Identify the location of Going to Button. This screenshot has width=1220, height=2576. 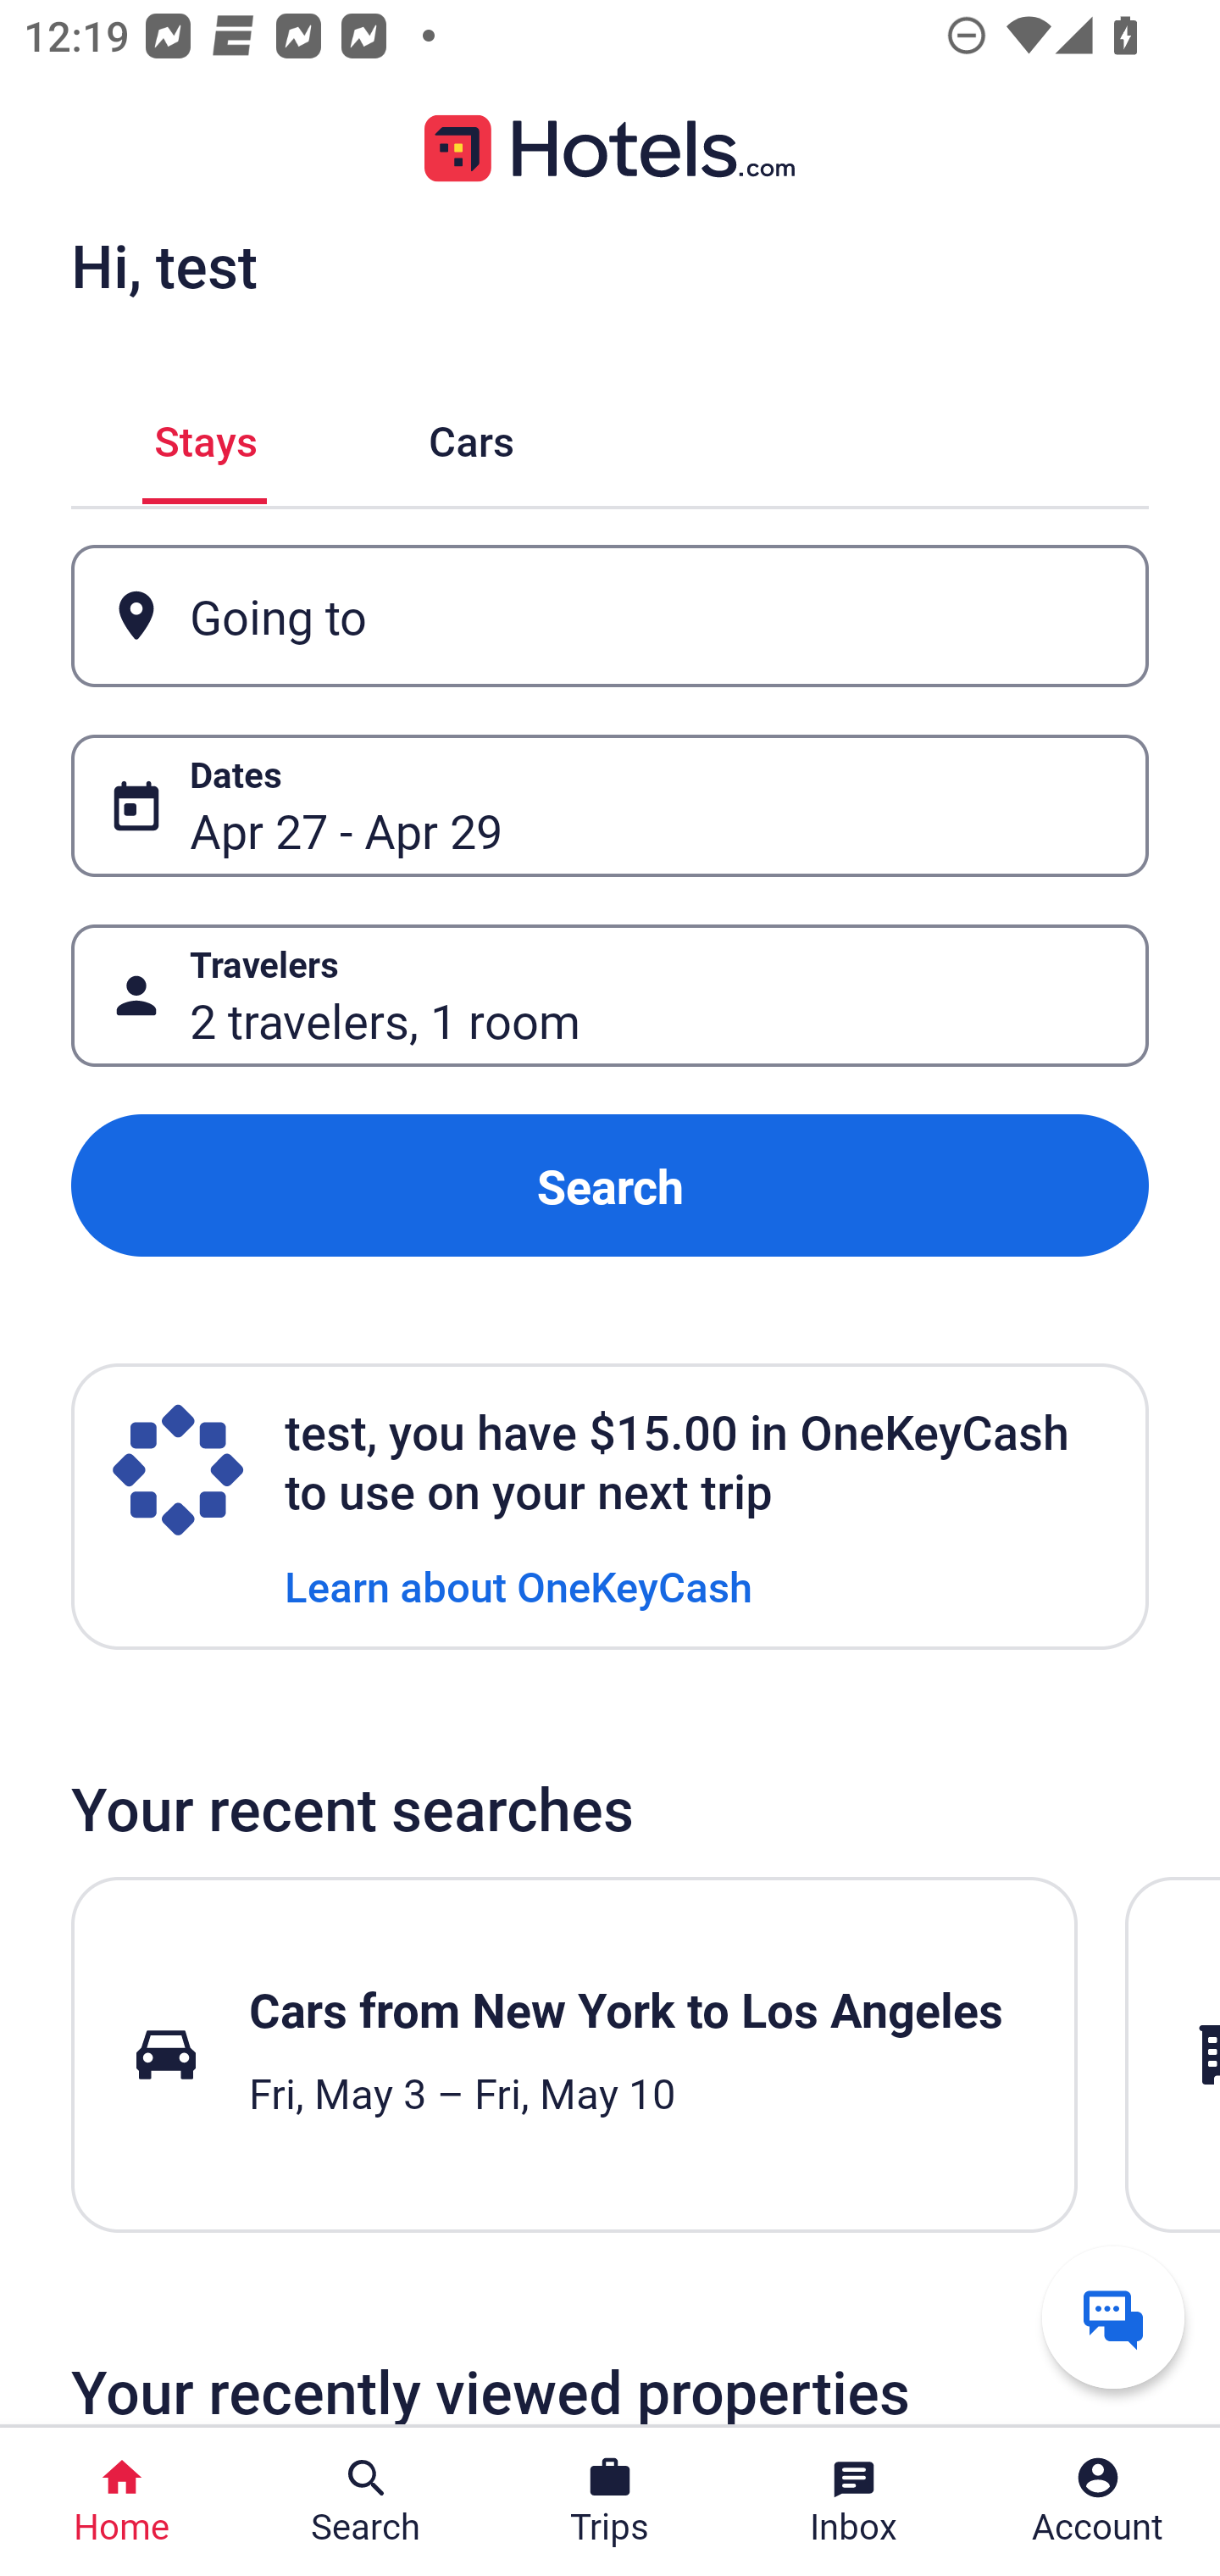
(610, 617).